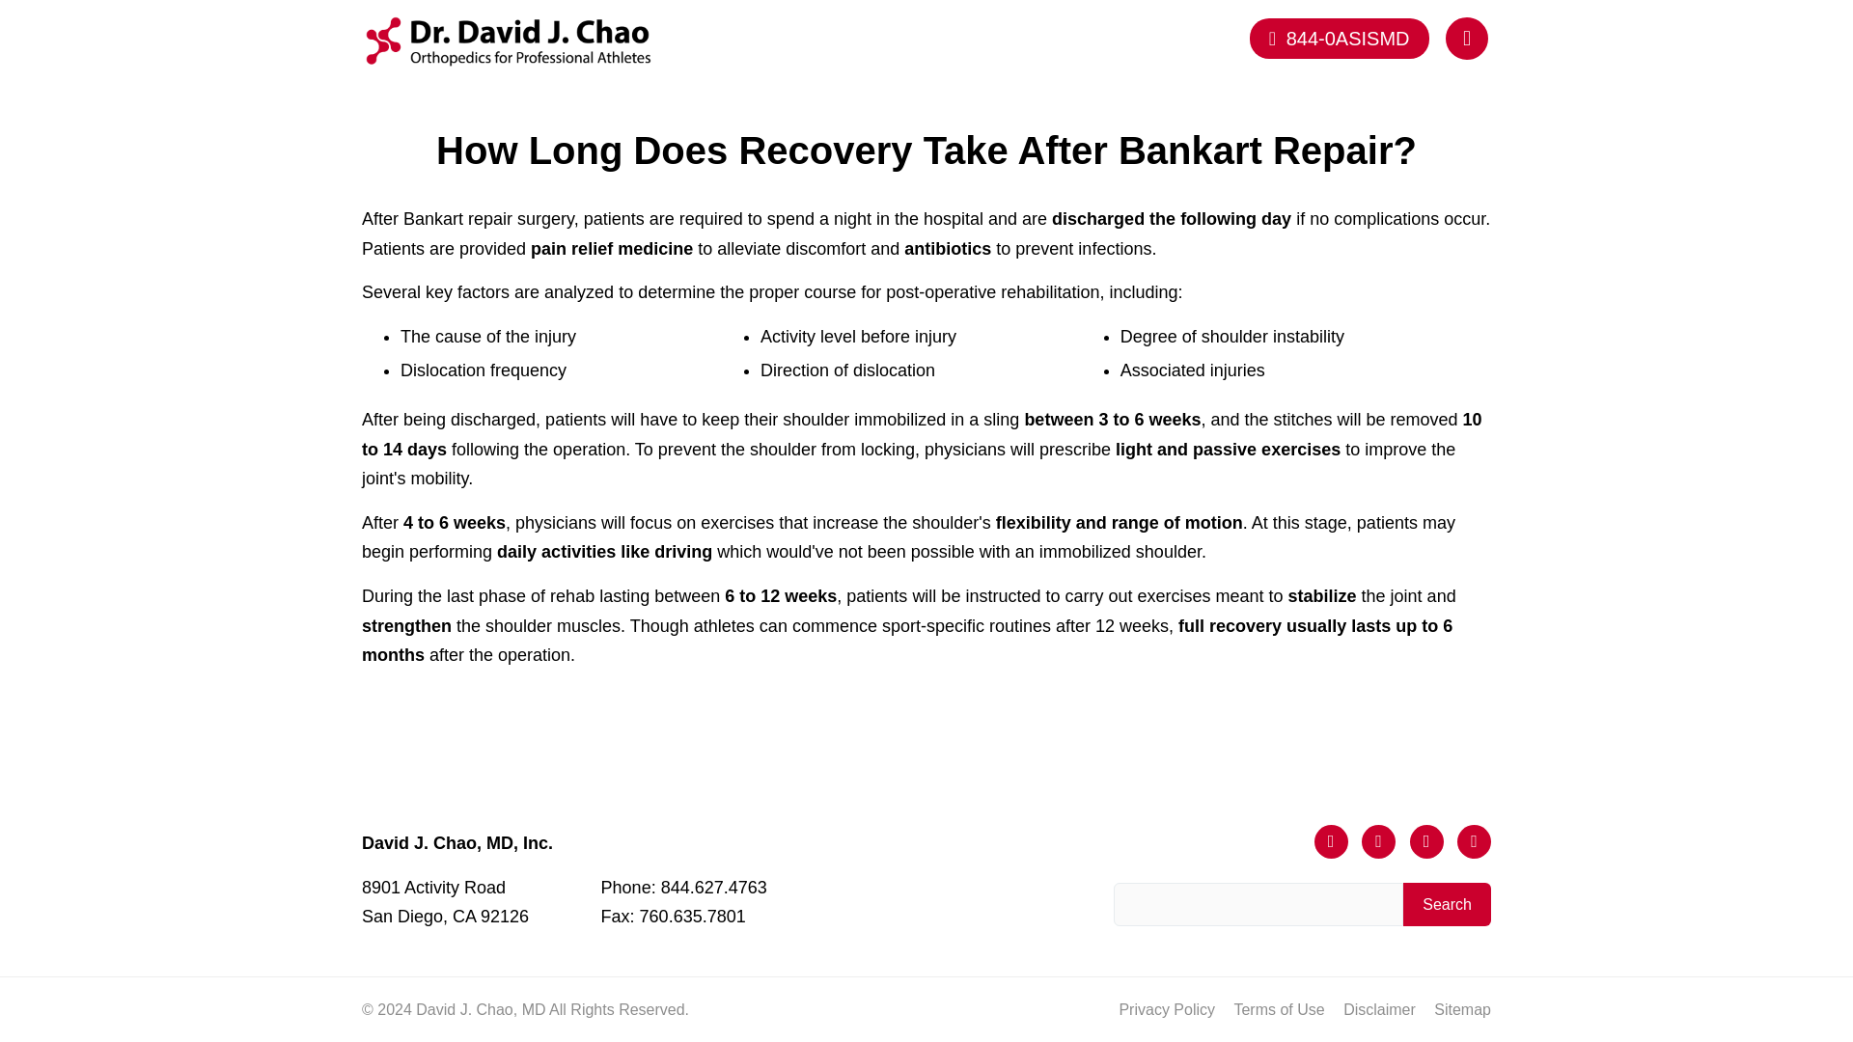 Image resolution: width=1853 pixels, height=1042 pixels. What do you see at coordinates (444, 903) in the screenshot?
I see `844.627.4763` at bounding box center [444, 903].